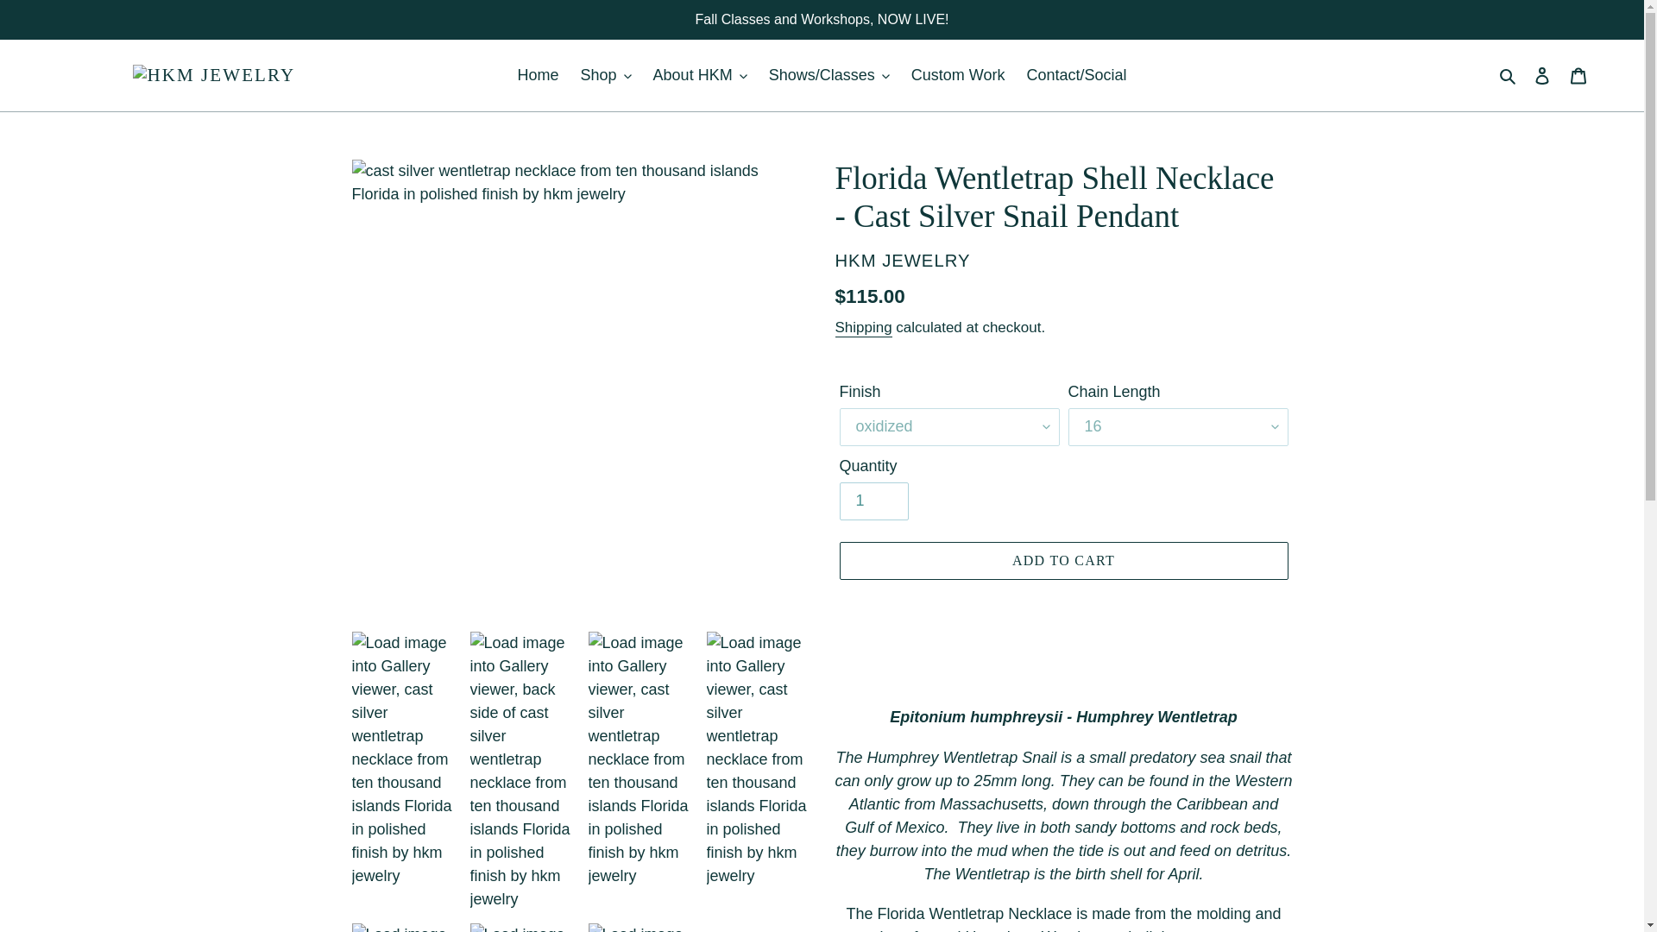 The image size is (1657, 932). Describe the element at coordinates (873, 501) in the screenshot. I see `1` at that location.